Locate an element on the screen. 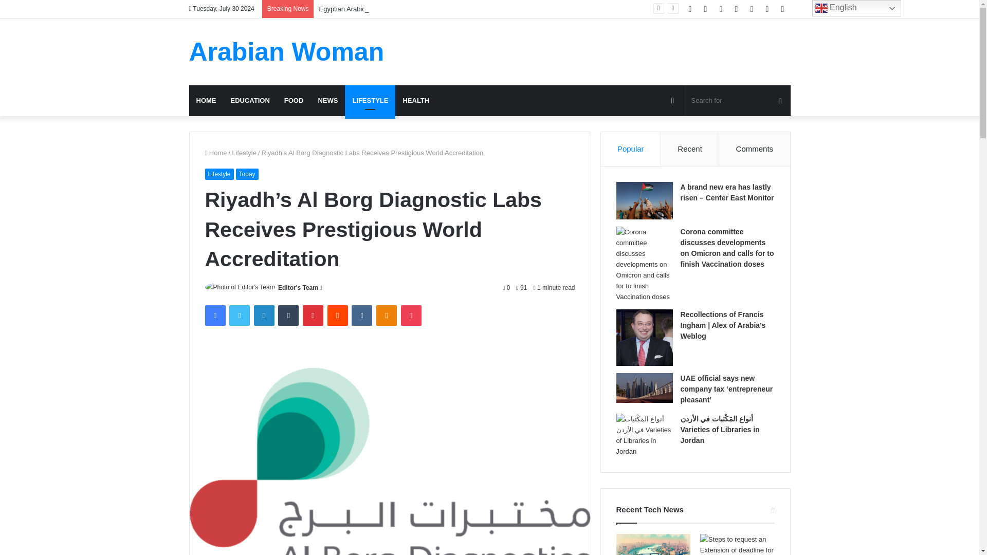 This screenshot has width=987, height=555. Lifestyle is located at coordinates (244, 153).